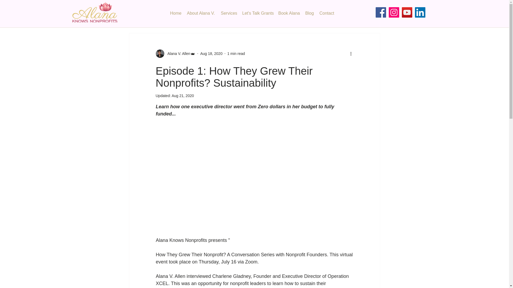 This screenshot has height=288, width=513. Describe the element at coordinates (182, 96) in the screenshot. I see `Aug 21, 2020` at that location.